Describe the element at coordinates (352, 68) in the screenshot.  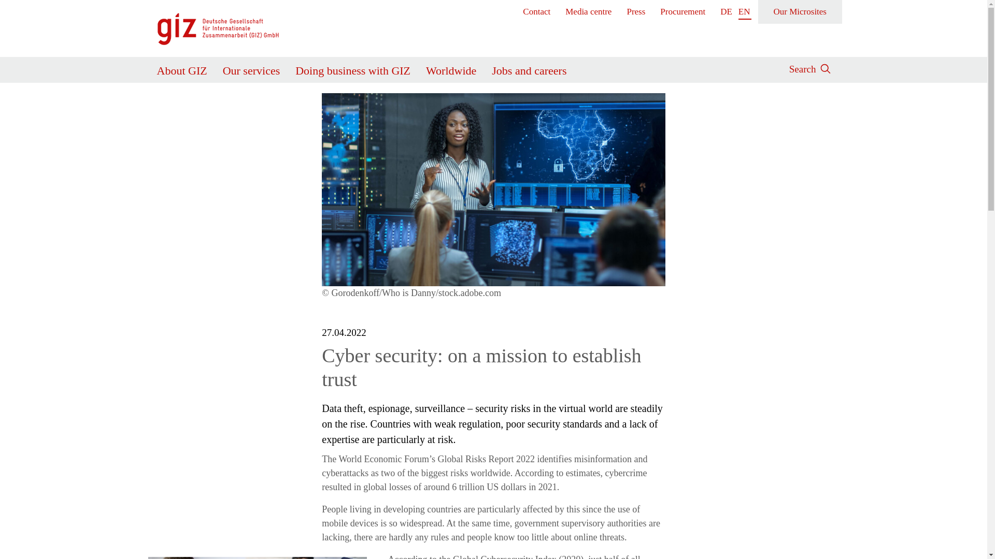
I see `Doing business with GIZ` at that location.